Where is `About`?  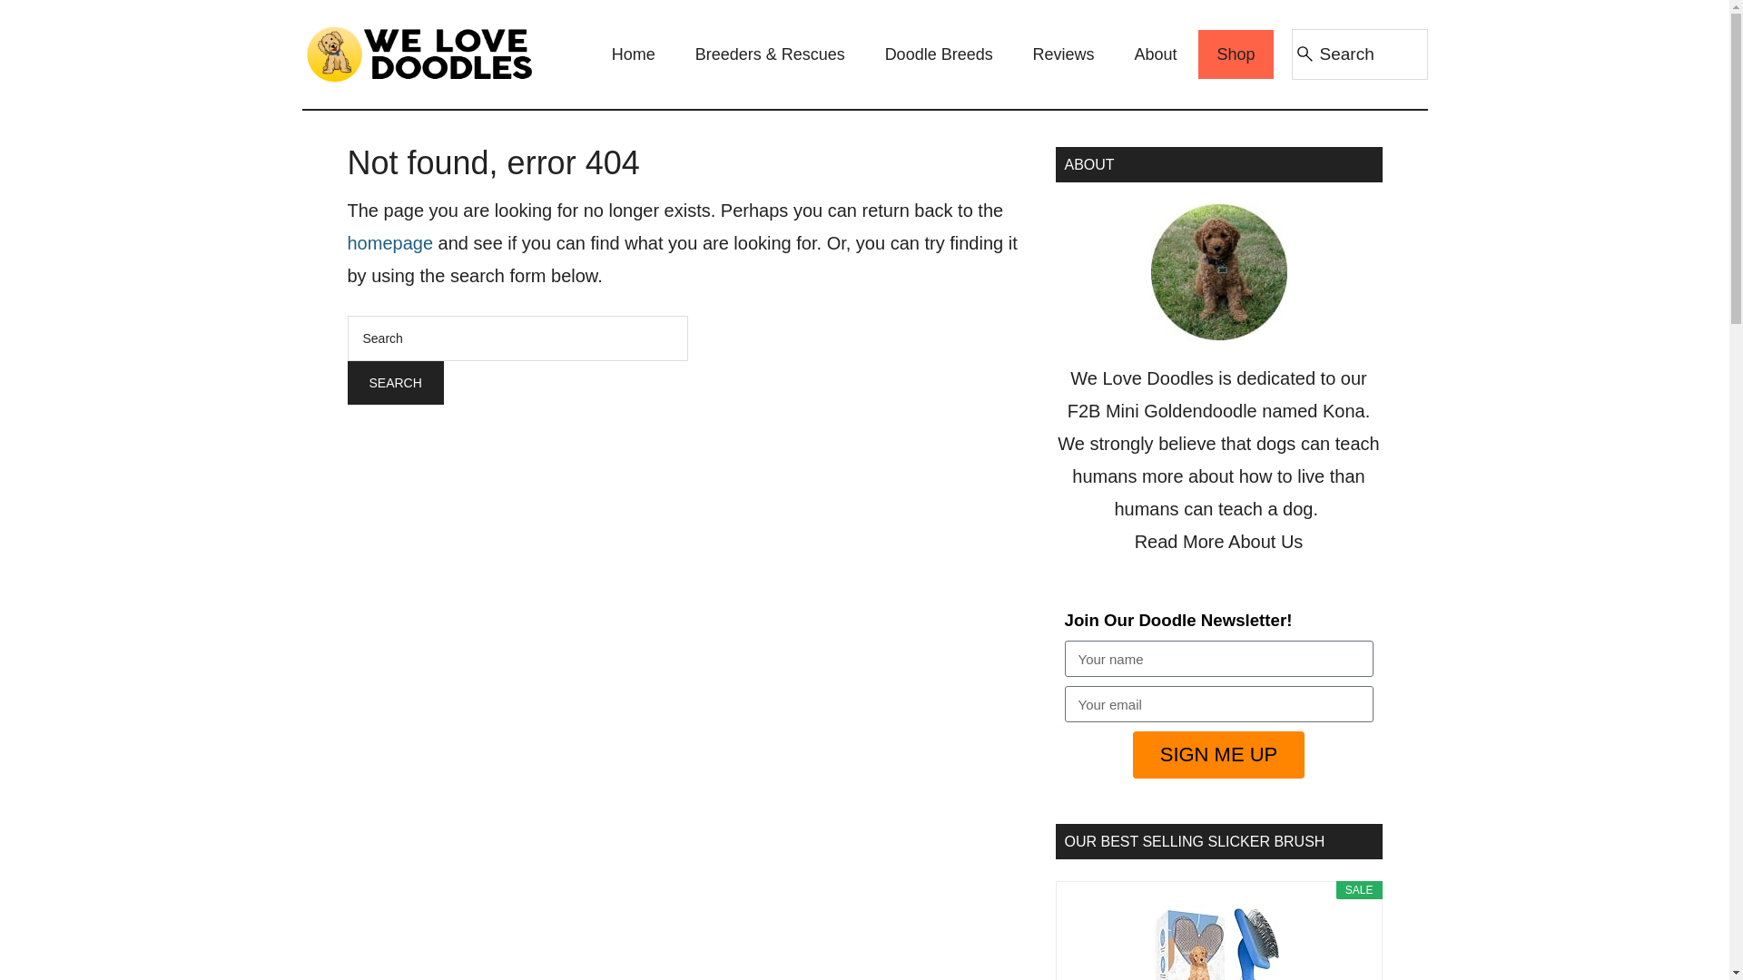
About is located at coordinates (1157, 54).